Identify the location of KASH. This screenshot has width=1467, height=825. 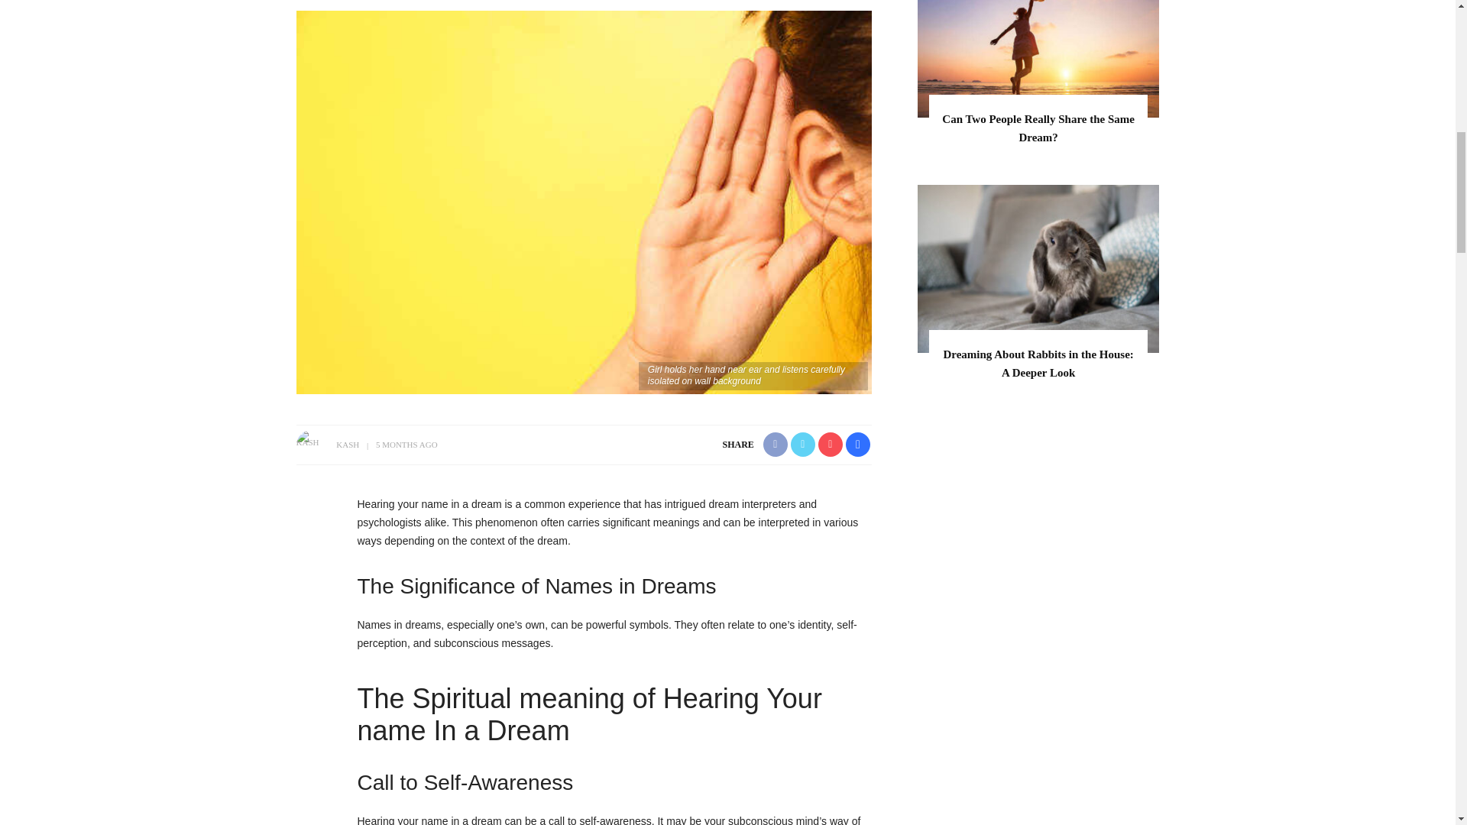
(347, 444).